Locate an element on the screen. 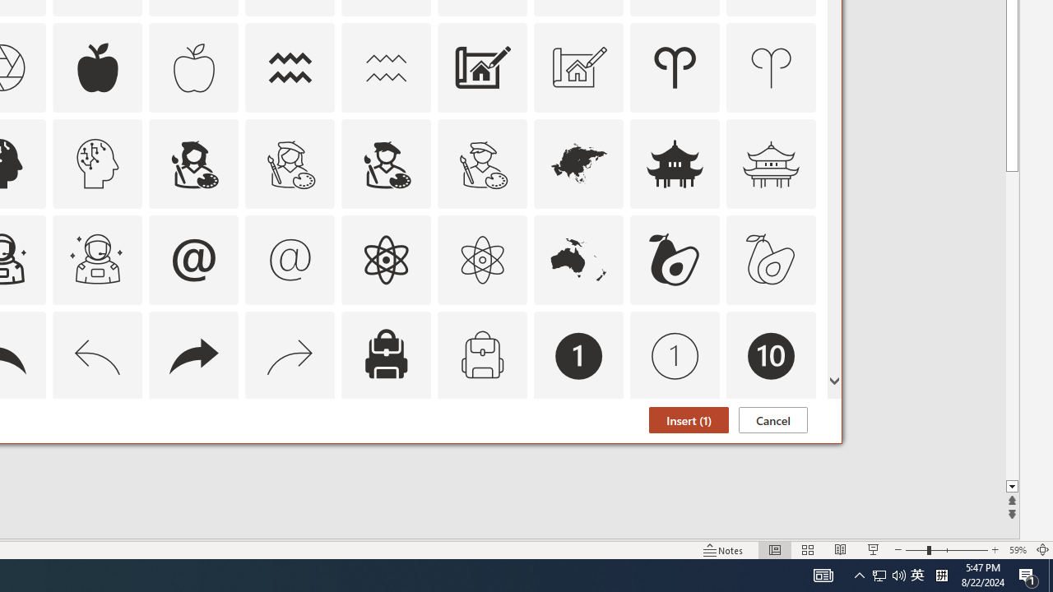 The image size is (1053, 592). Zoom 59% is located at coordinates (1017, 549).